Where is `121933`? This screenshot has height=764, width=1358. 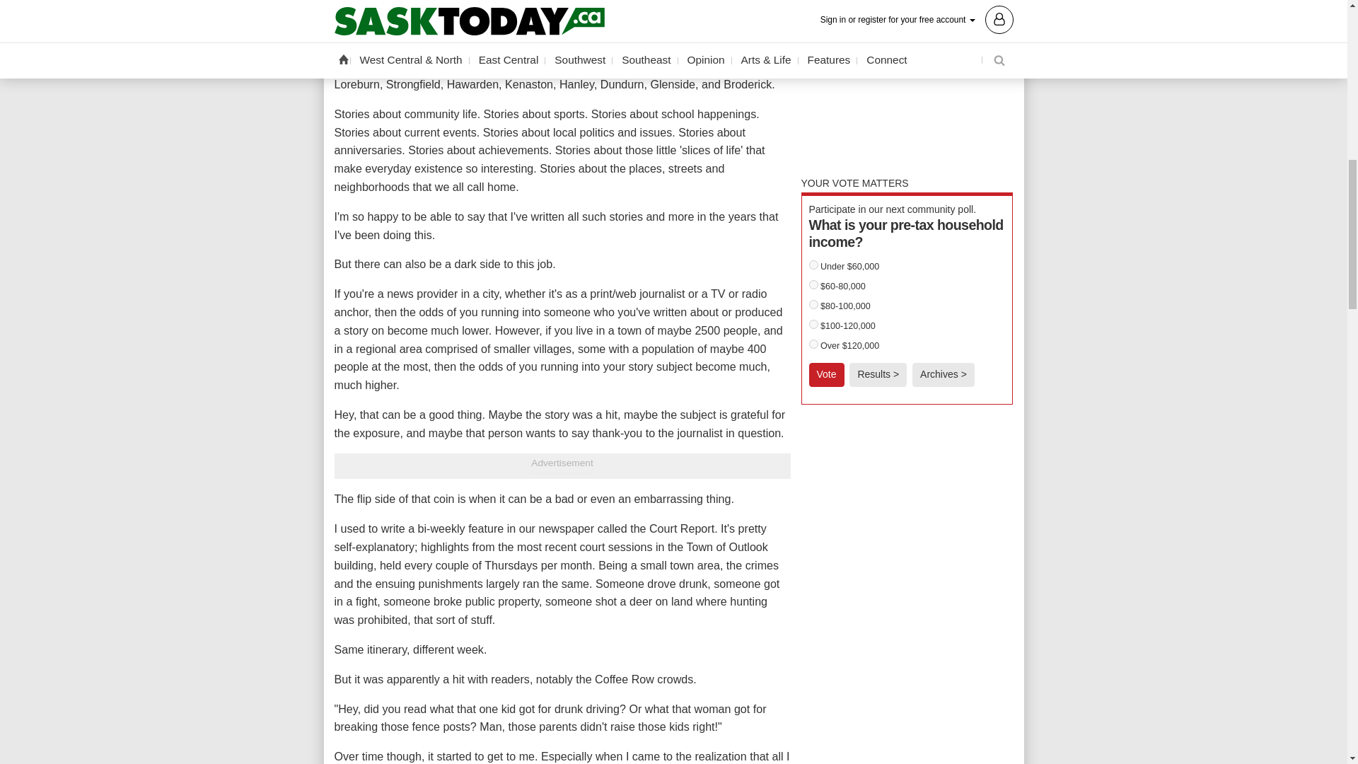 121933 is located at coordinates (813, 304).